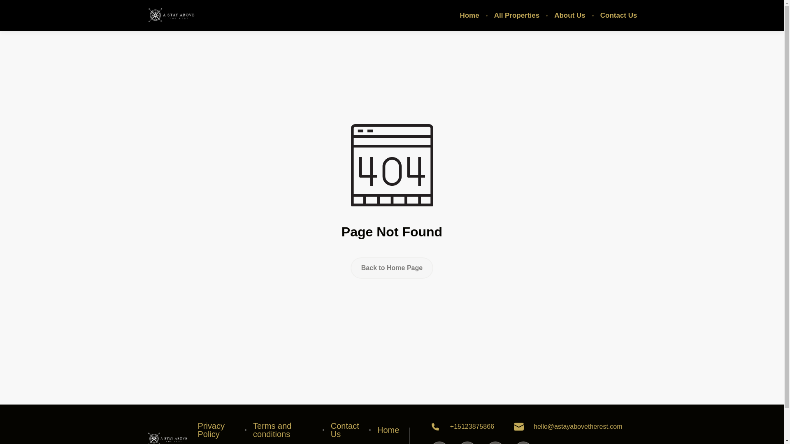 The image size is (790, 444). Describe the element at coordinates (569, 16) in the screenshot. I see `About Us` at that location.